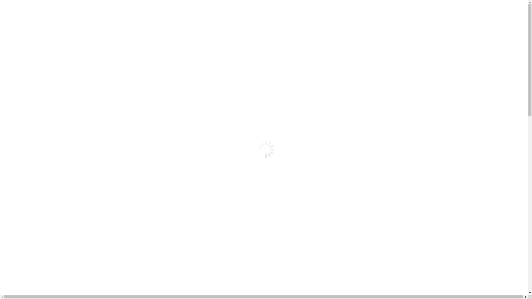  Describe the element at coordinates (62, 122) in the screenshot. I see `Individual Counselling and Psychotherapy` at that location.